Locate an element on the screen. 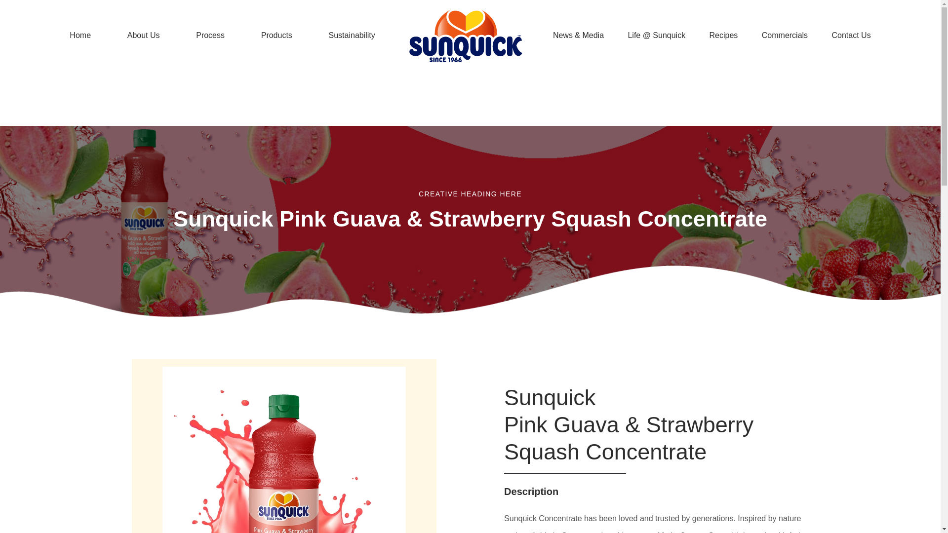 This screenshot has width=948, height=533. Contact Us is located at coordinates (851, 35).